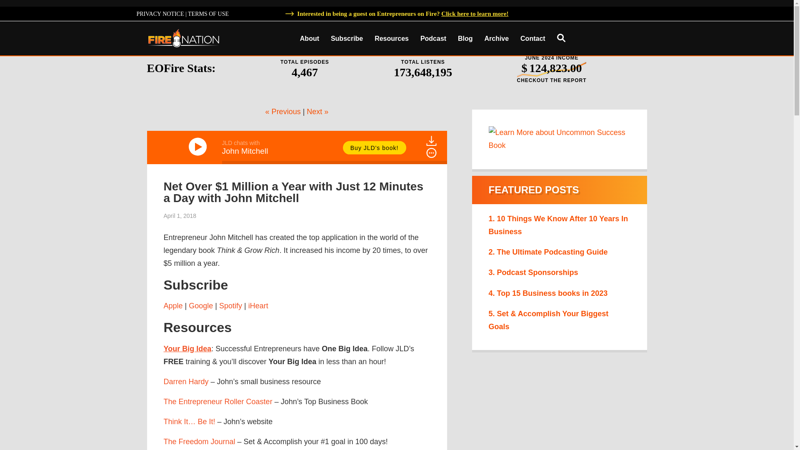 The image size is (800, 450). What do you see at coordinates (375, 147) in the screenshot?
I see `Buy JLD's book!` at bounding box center [375, 147].